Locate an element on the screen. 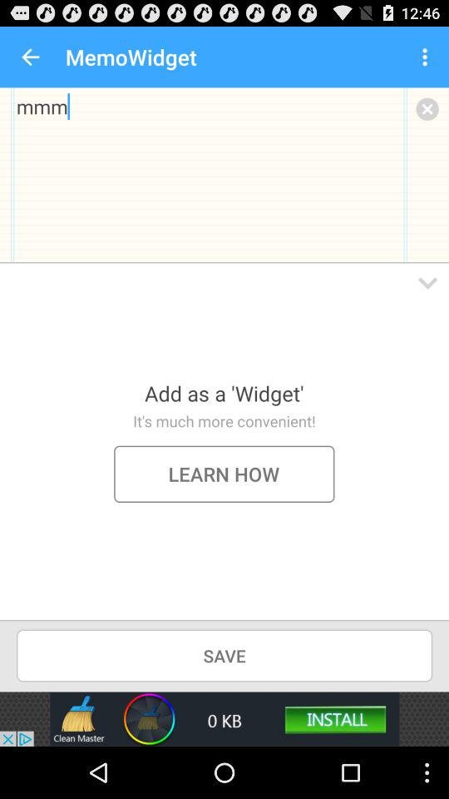 The image size is (449, 799). select to down option is located at coordinates (427, 283).